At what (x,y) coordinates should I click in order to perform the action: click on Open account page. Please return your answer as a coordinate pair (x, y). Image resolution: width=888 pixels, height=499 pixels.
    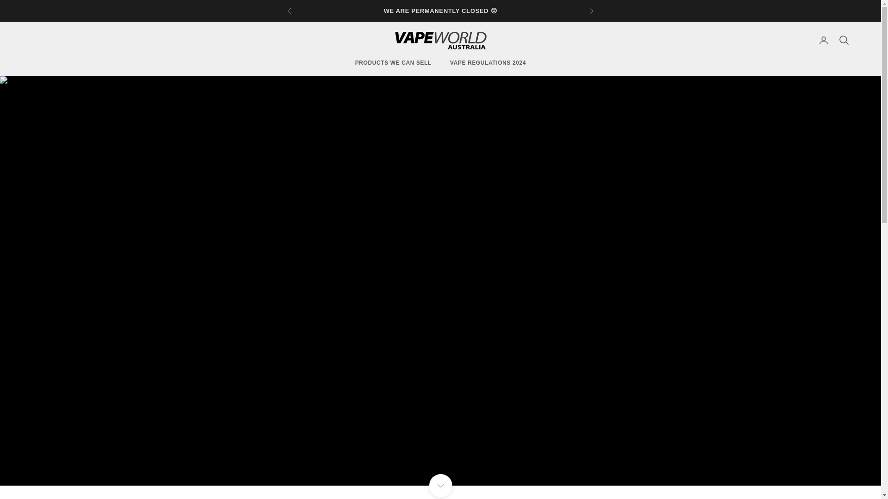
    Looking at the image, I should click on (823, 40).